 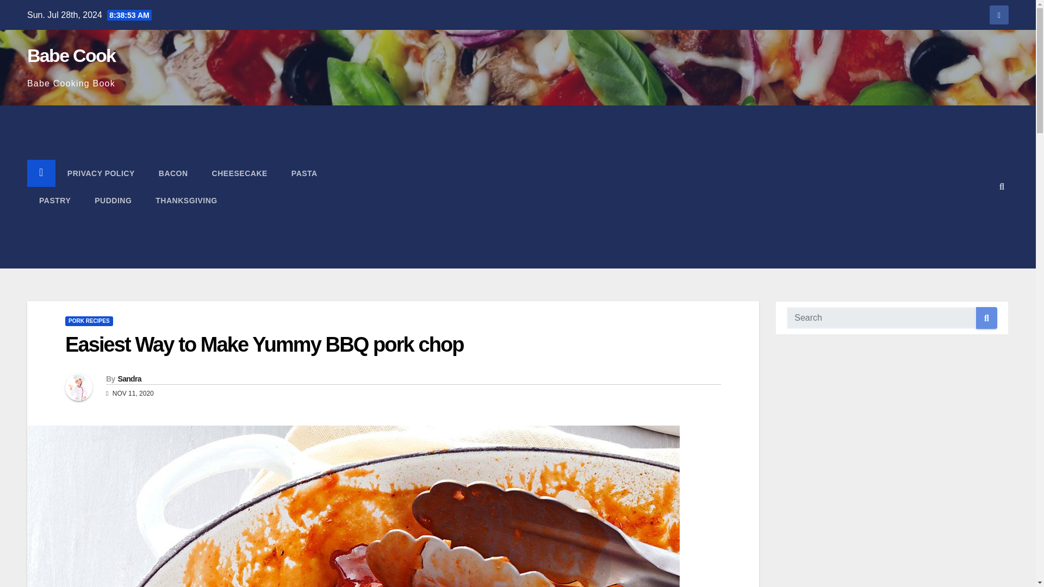 What do you see at coordinates (129, 379) in the screenshot?
I see `Sandra` at bounding box center [129, 379].